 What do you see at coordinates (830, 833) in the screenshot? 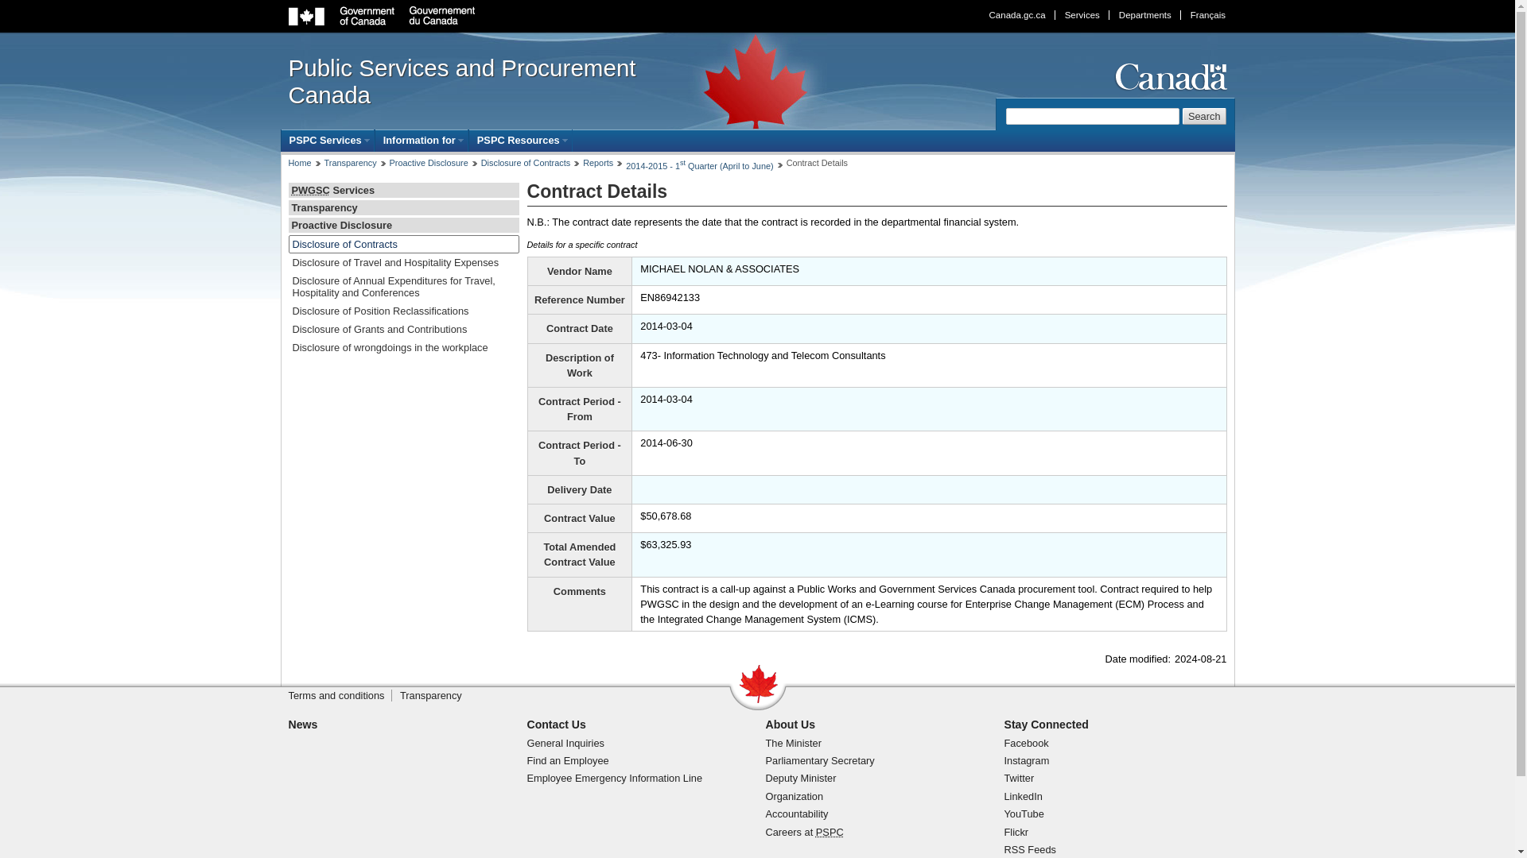
I see `Public Services and Procurement Canada` at bounding box center [830, 833].